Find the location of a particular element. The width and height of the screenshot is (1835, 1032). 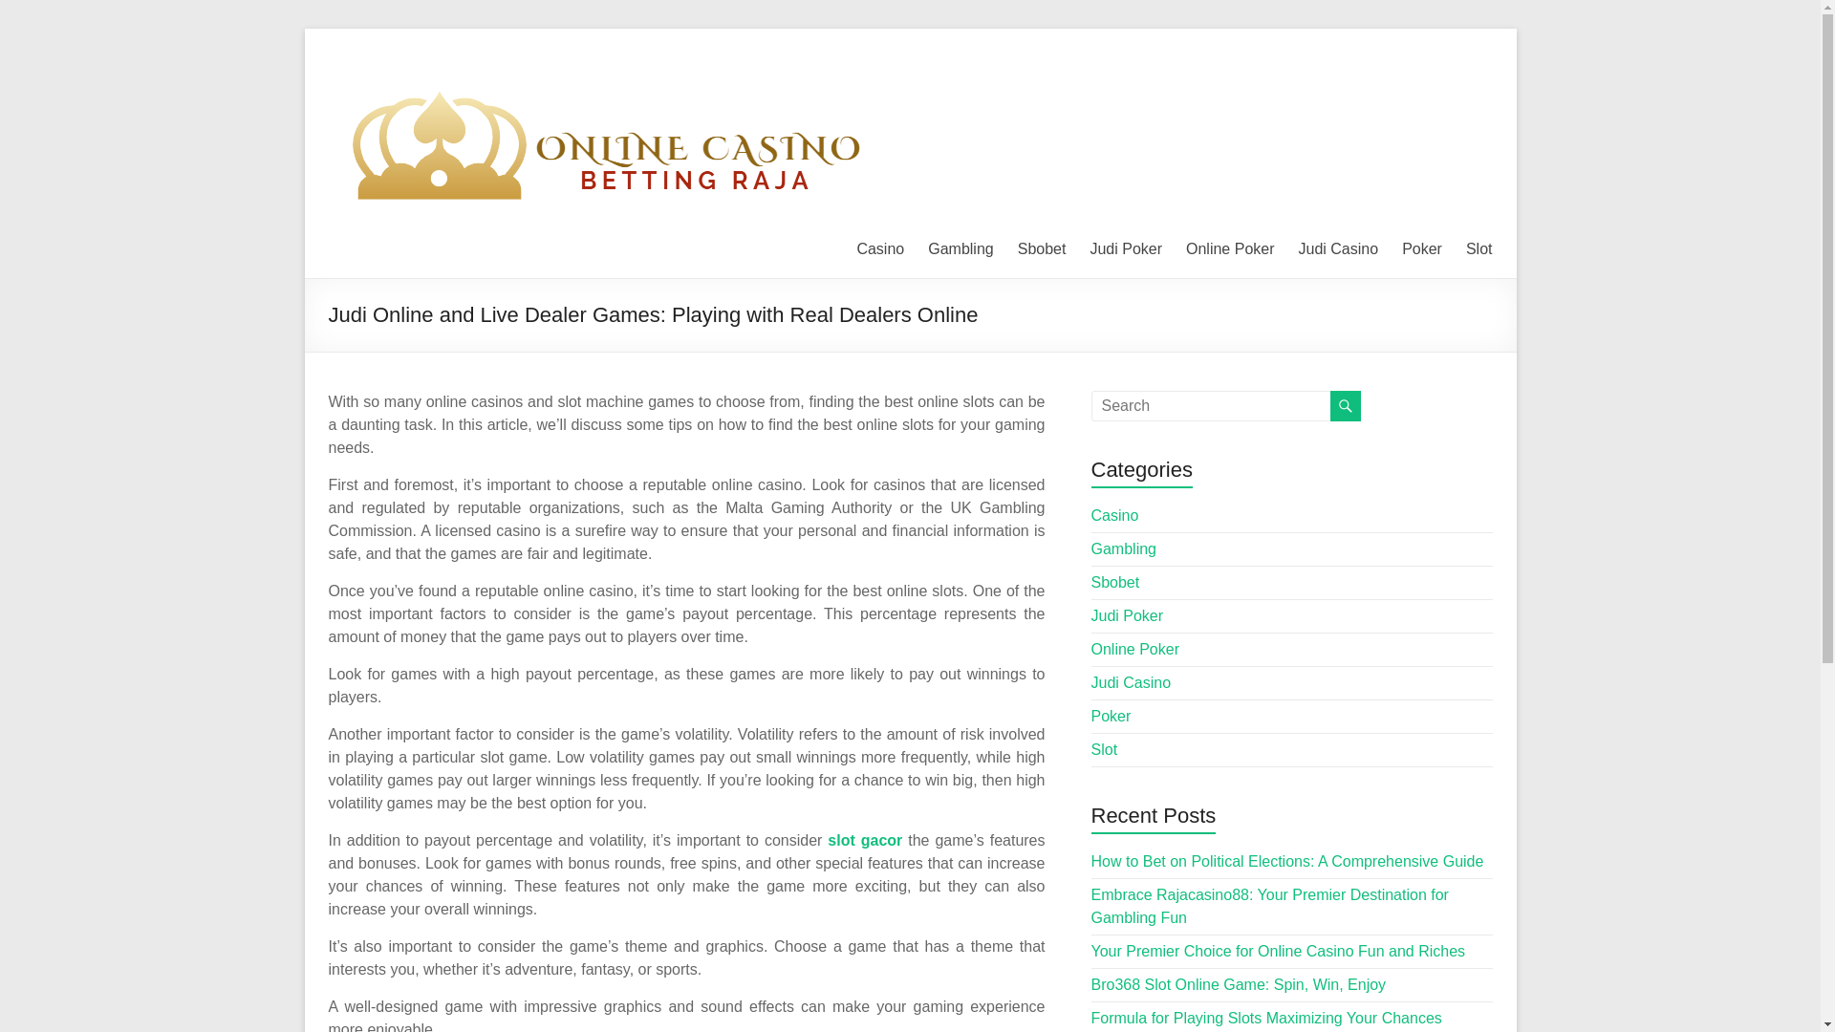

Slot is located at coordinates (1479, 249).